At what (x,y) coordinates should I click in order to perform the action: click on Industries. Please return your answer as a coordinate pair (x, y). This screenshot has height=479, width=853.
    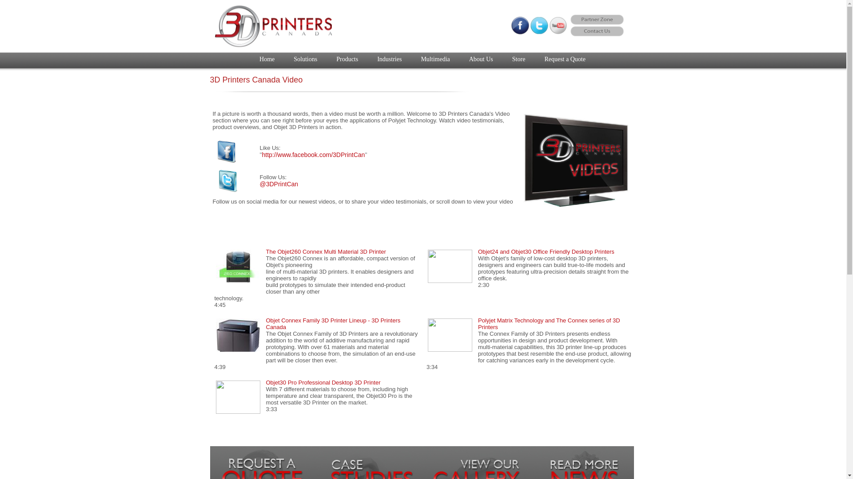
    Looking at the image, I should click on (389, 59).